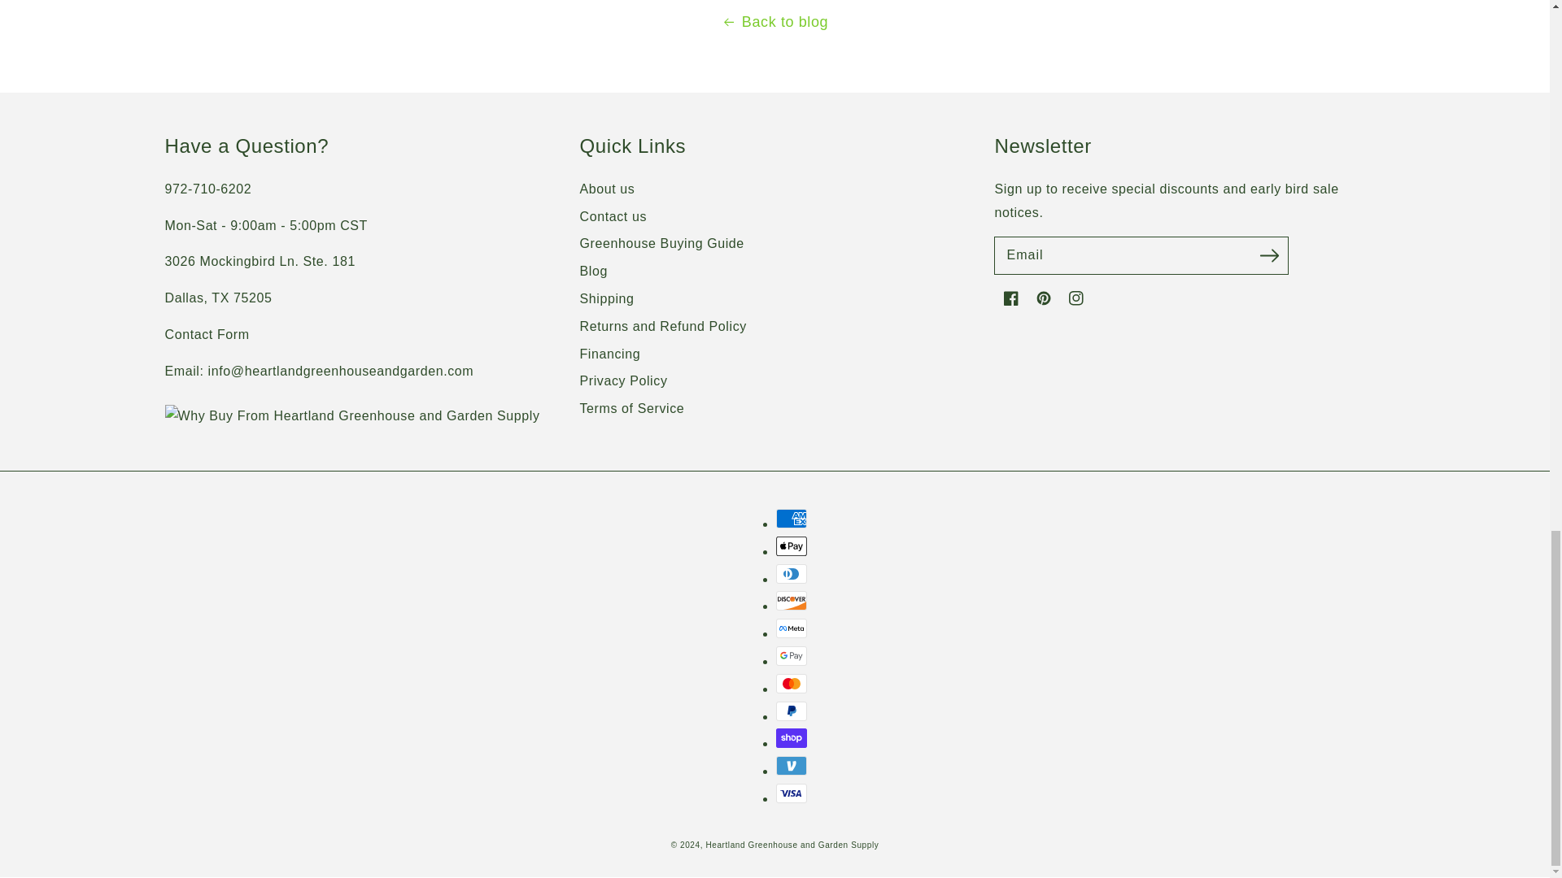 The height and width of the screenshot is (878, 1562). What do you see at coordinates (792, 519) in the screenshot?
I see `American Express` at bounding box center [792, 519].